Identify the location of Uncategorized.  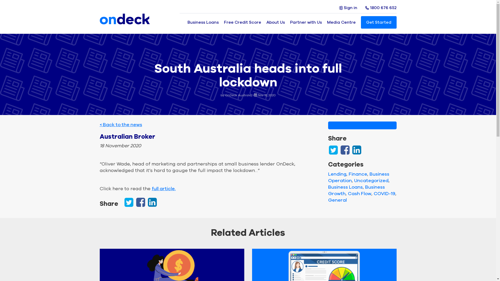
(371, 181).